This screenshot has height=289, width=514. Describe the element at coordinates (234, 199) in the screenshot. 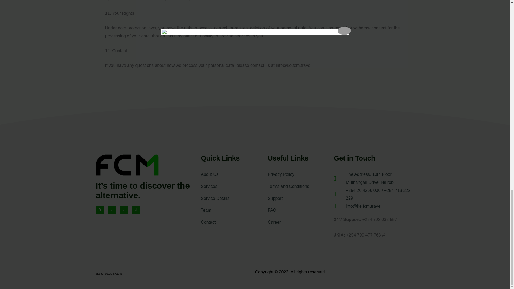

I see `Service Details` at that location.